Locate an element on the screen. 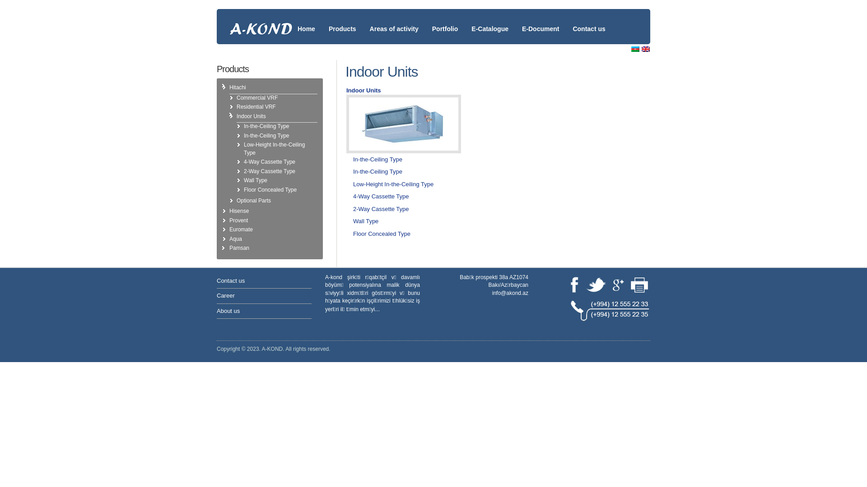  Indoor Units is located at coordinates (251, 116).